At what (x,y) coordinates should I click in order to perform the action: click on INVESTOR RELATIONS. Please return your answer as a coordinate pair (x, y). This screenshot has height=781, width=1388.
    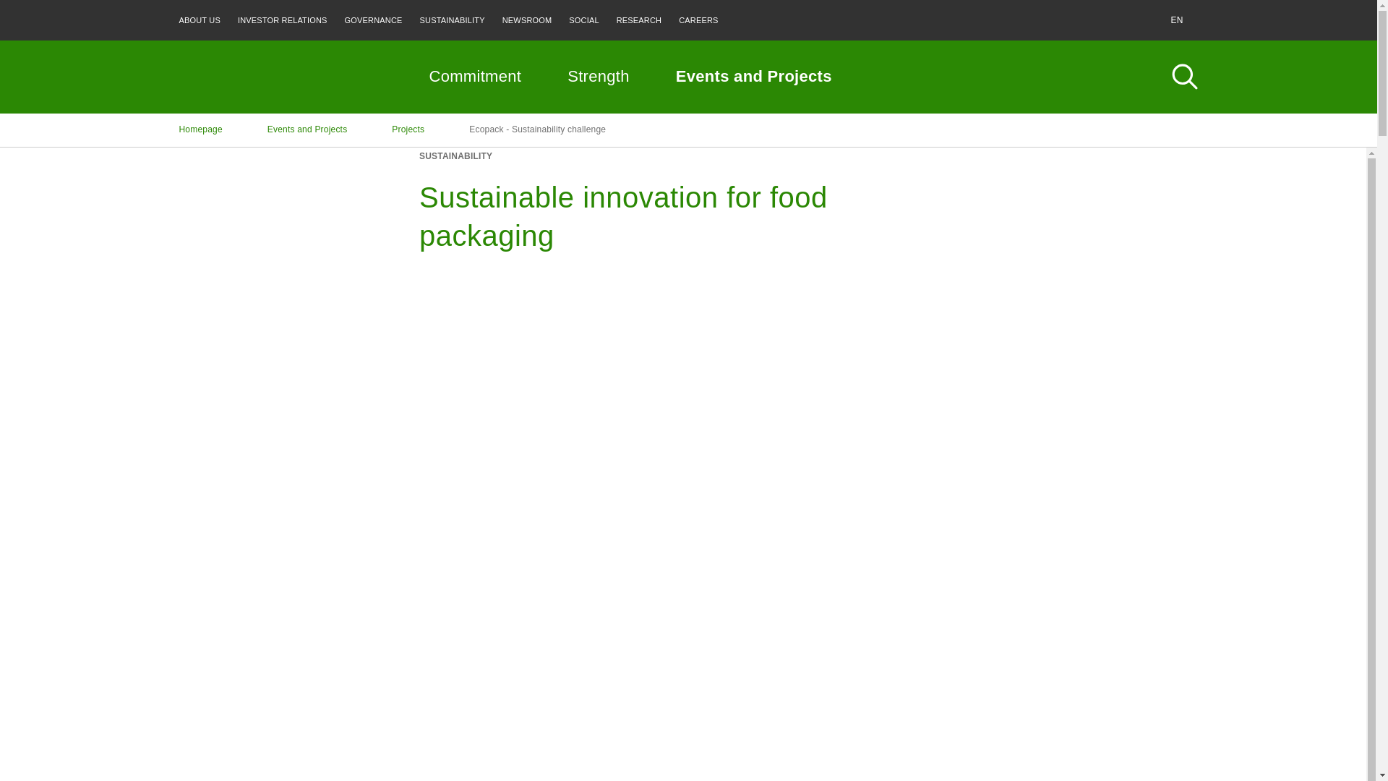
    Looking at the image, I should click on (282, 20).